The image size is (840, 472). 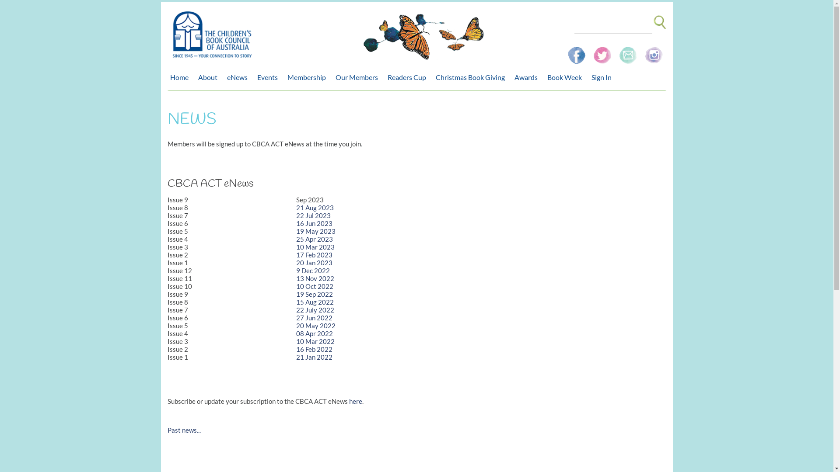 I want to click on Book Week, so click(x=566, y=77).